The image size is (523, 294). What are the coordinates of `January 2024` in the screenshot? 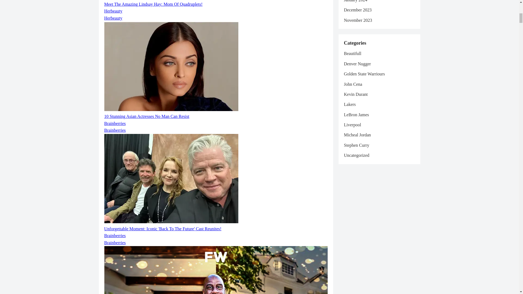 It's located at (355, 1).